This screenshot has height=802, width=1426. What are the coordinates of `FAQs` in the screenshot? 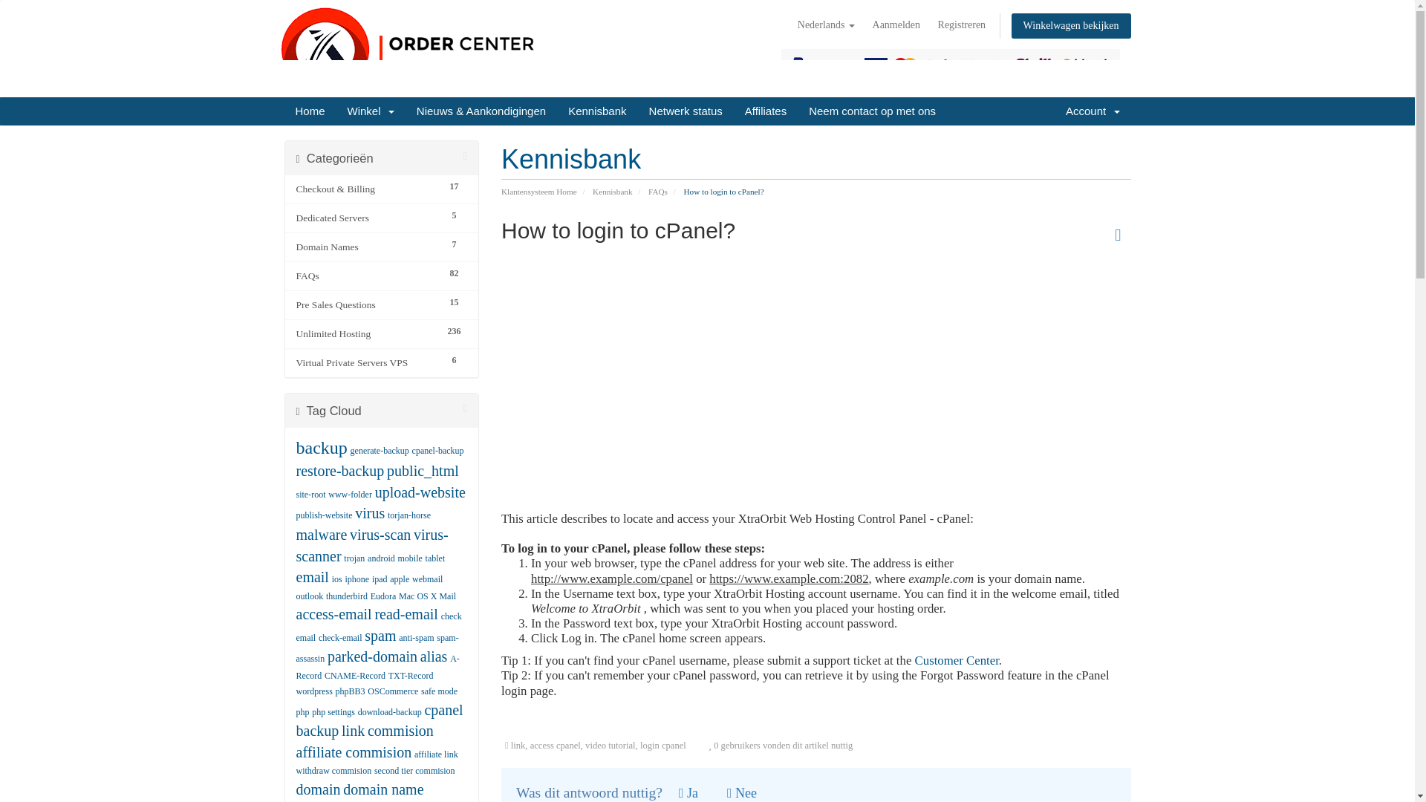 It's located at (368, 276).